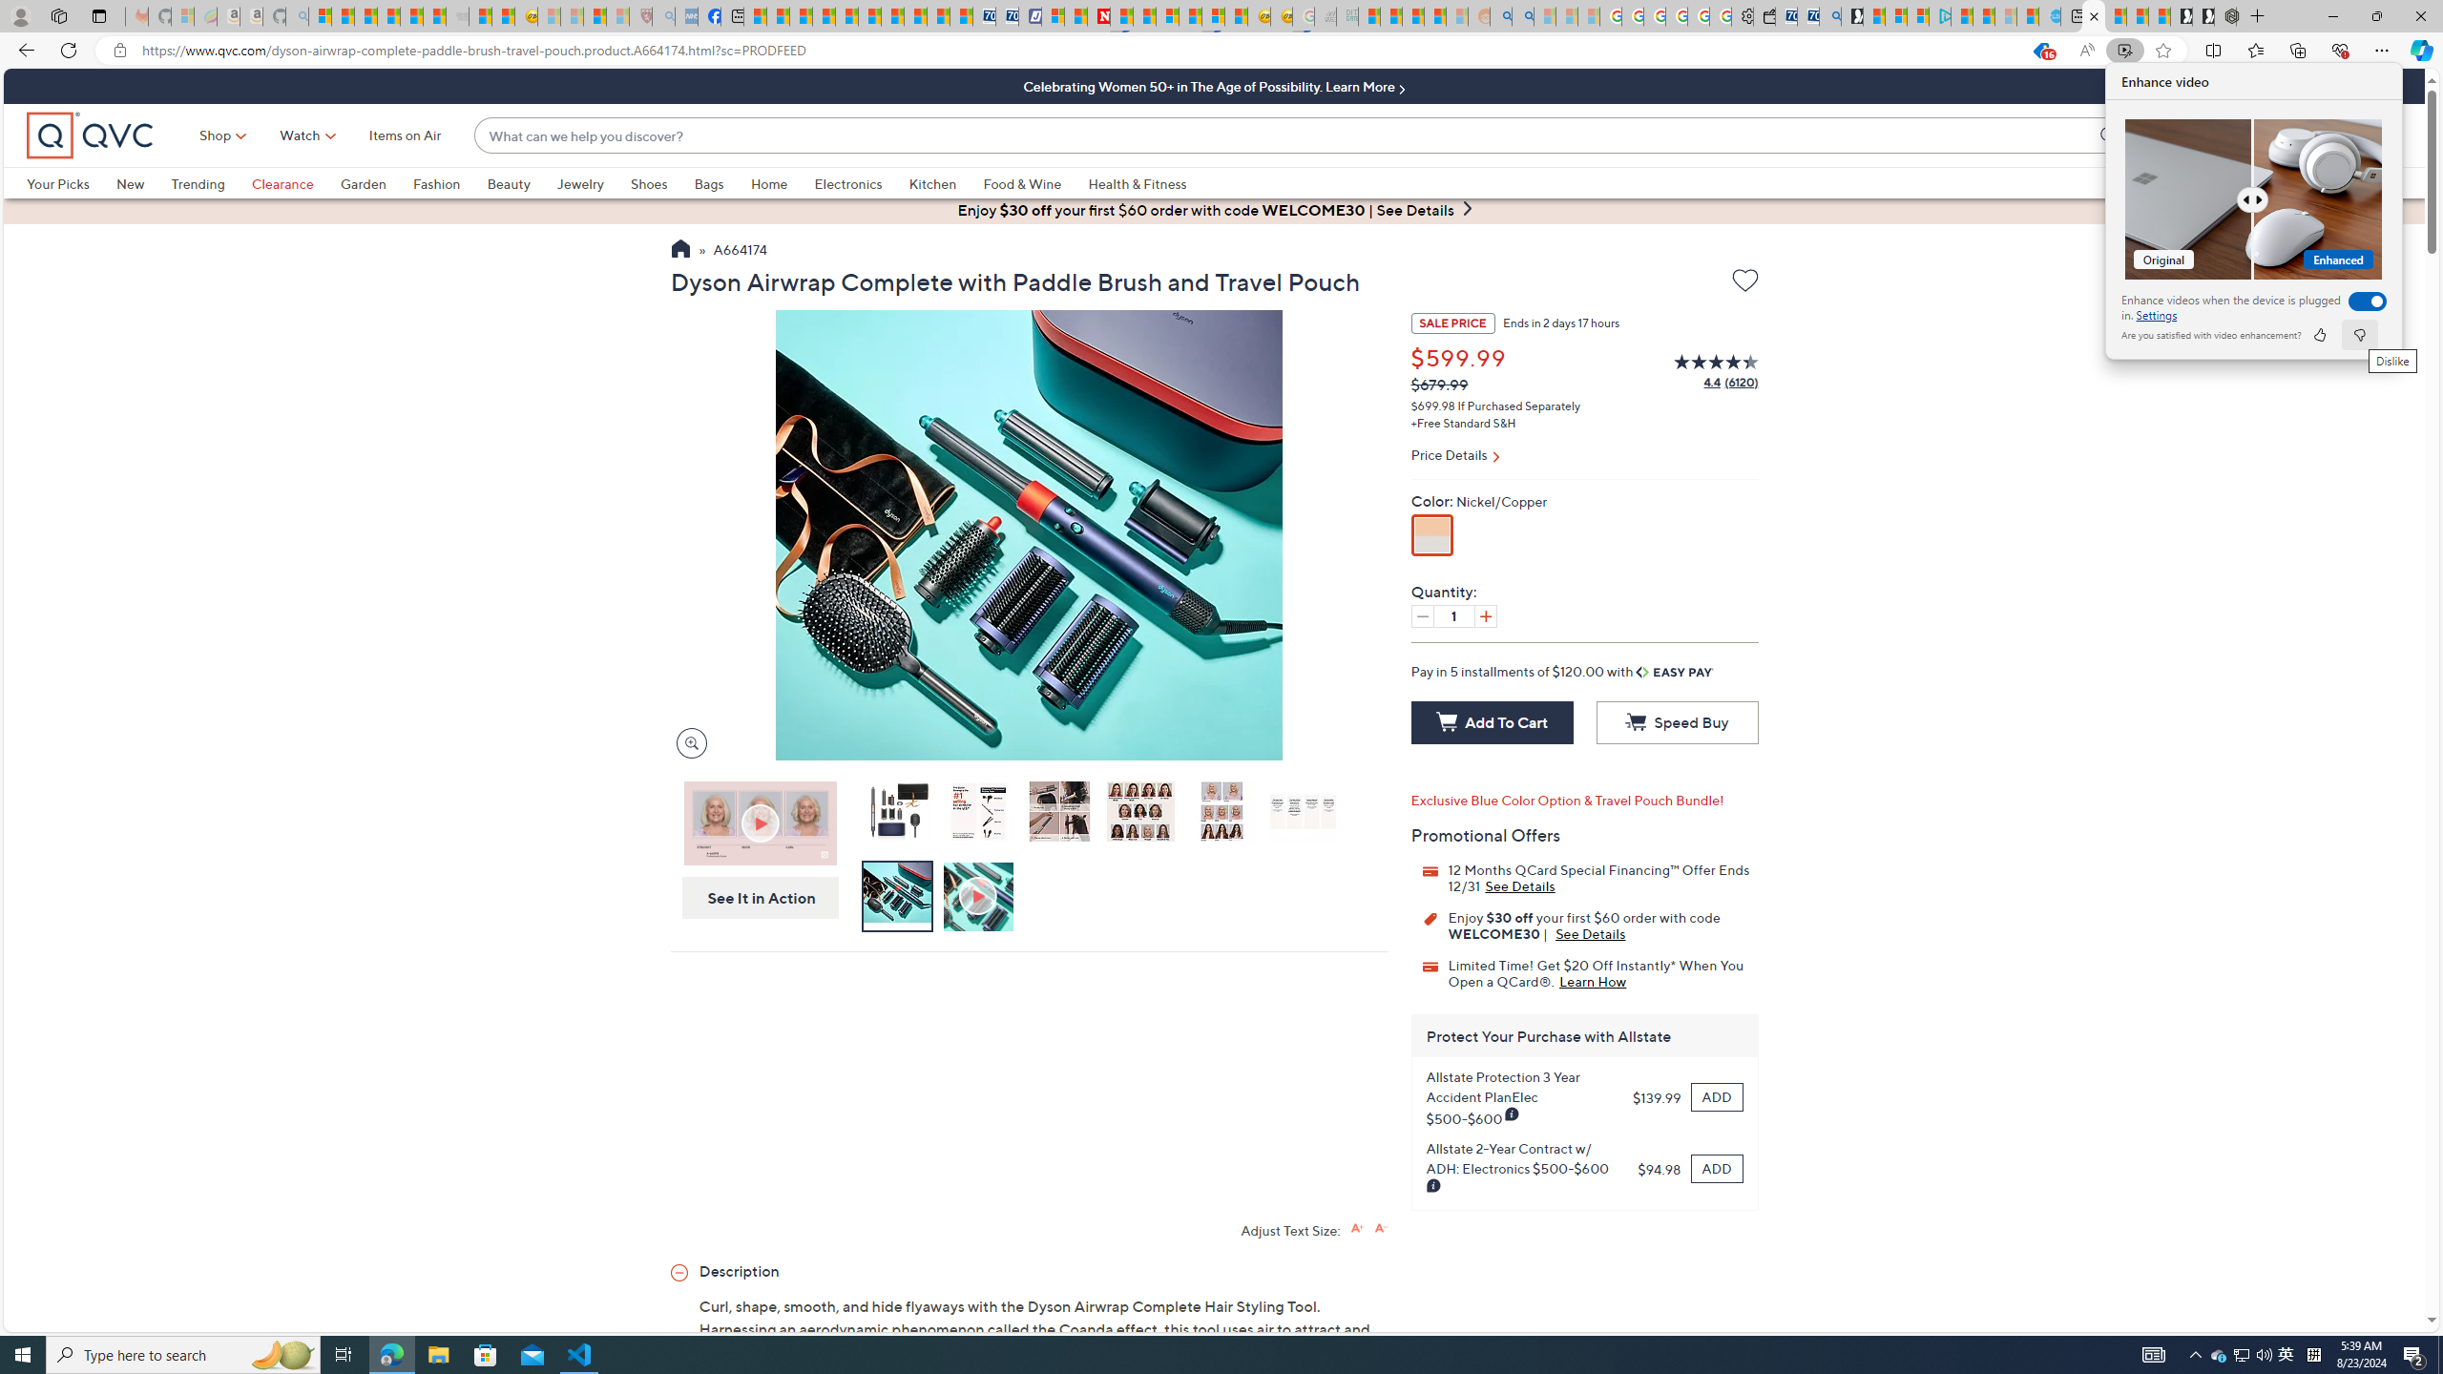  Describe the element at coordinates (1745, 283) in the screenshot. I see `Add to Wish List` at that location.